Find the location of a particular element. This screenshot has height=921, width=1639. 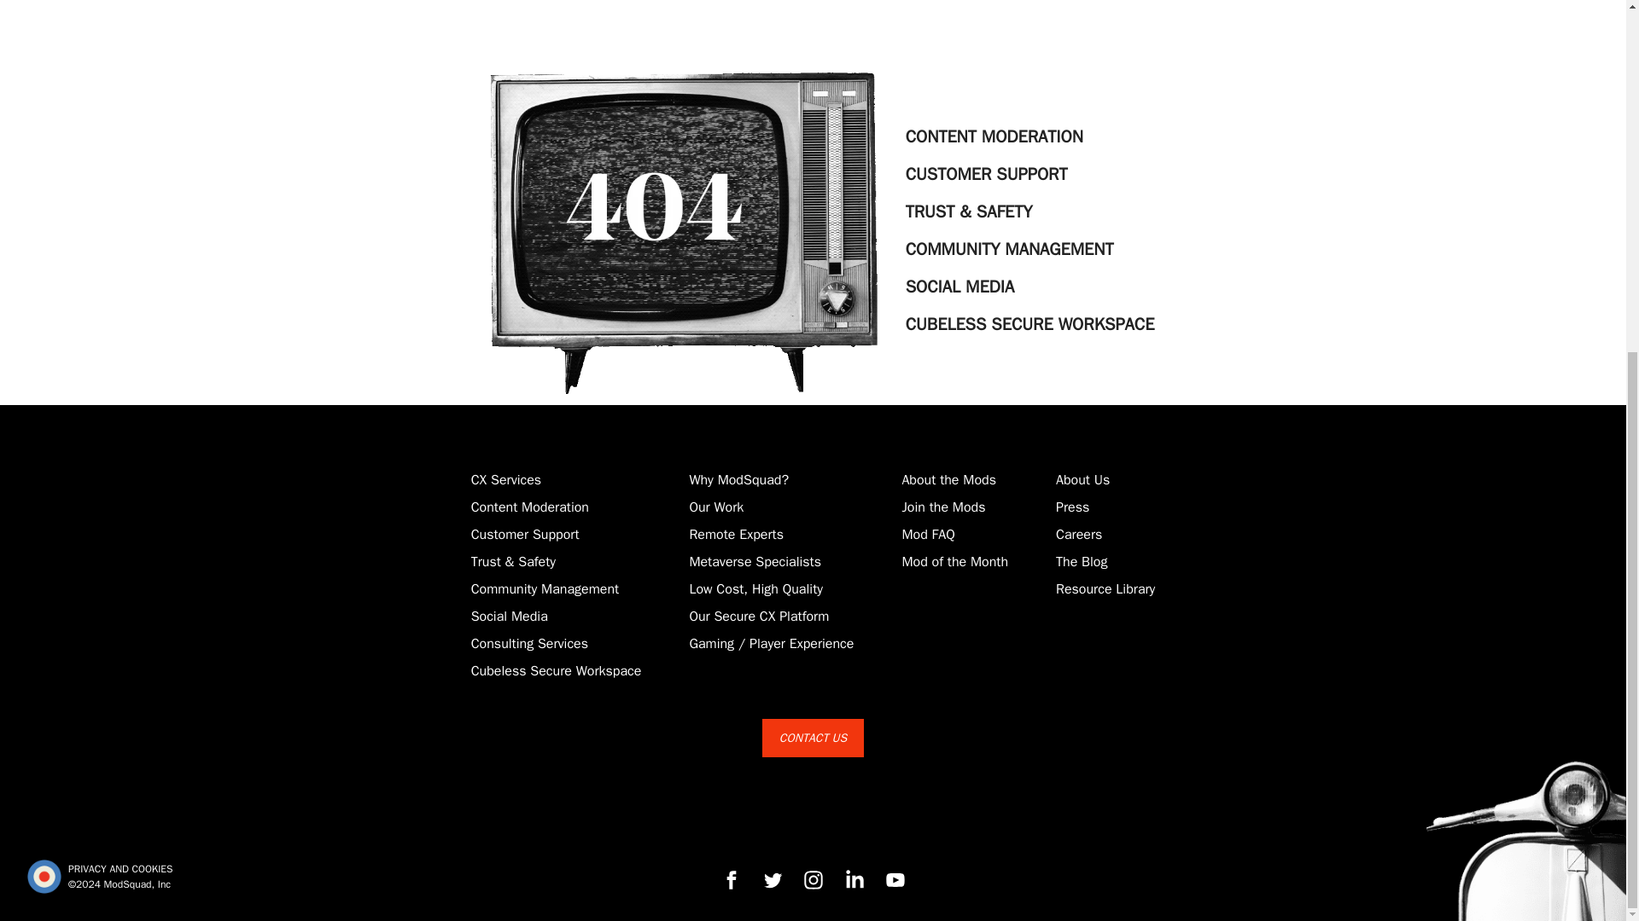

Community Management is located at coordinates (545, 588).